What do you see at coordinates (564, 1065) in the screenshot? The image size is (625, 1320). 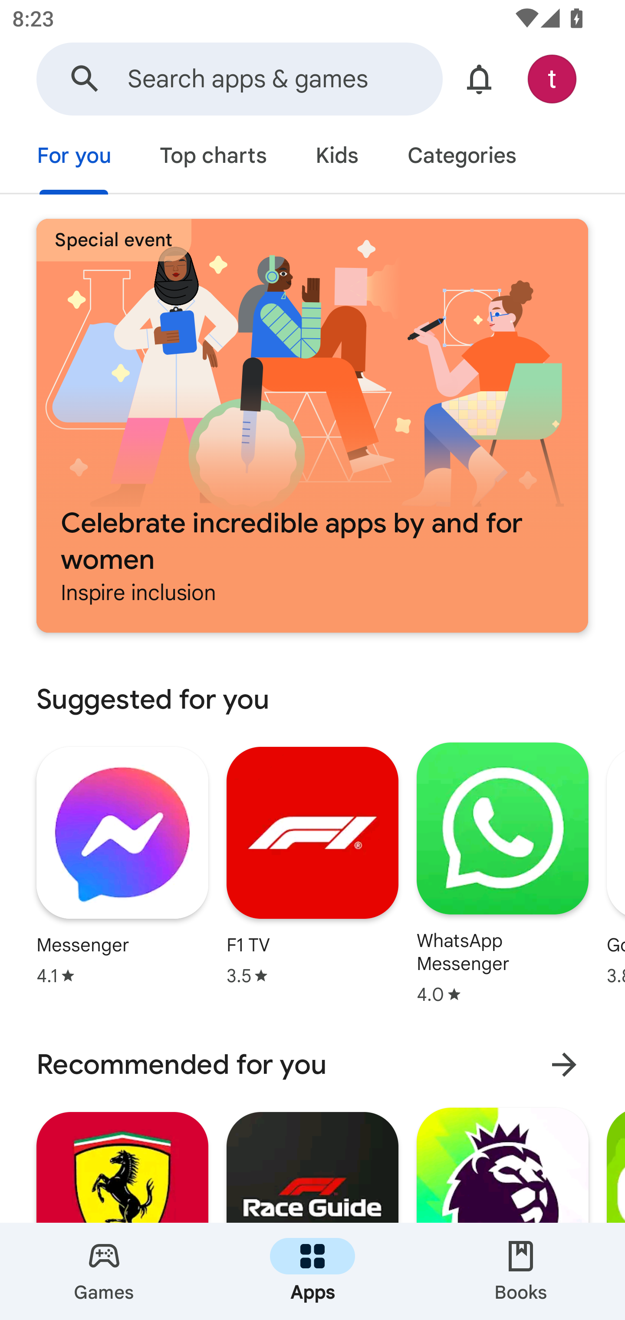 I see `More results for Recommended for you` at bounding box center [564, 1065].